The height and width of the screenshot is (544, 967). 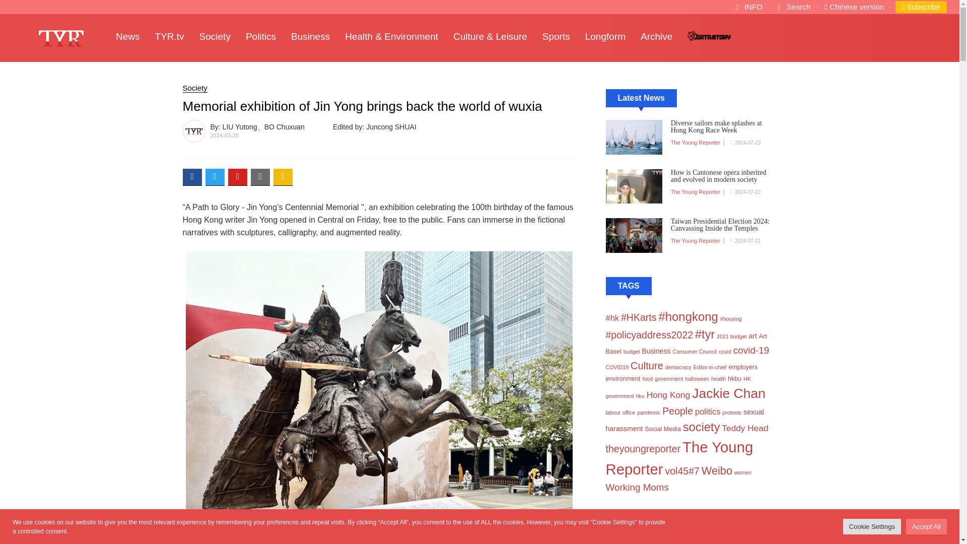 What do you see at coordinates (612, 37) in the screenshot?
I see `Longform` at bounding box center [612, 37].